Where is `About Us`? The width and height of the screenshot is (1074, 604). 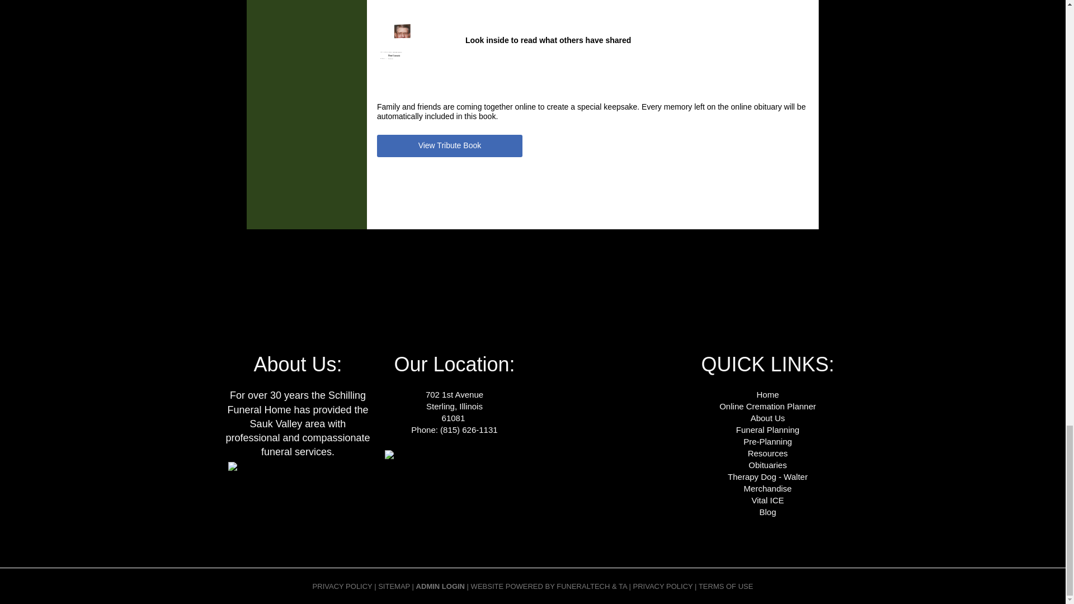
About Us is located at coordinates (767, 418).